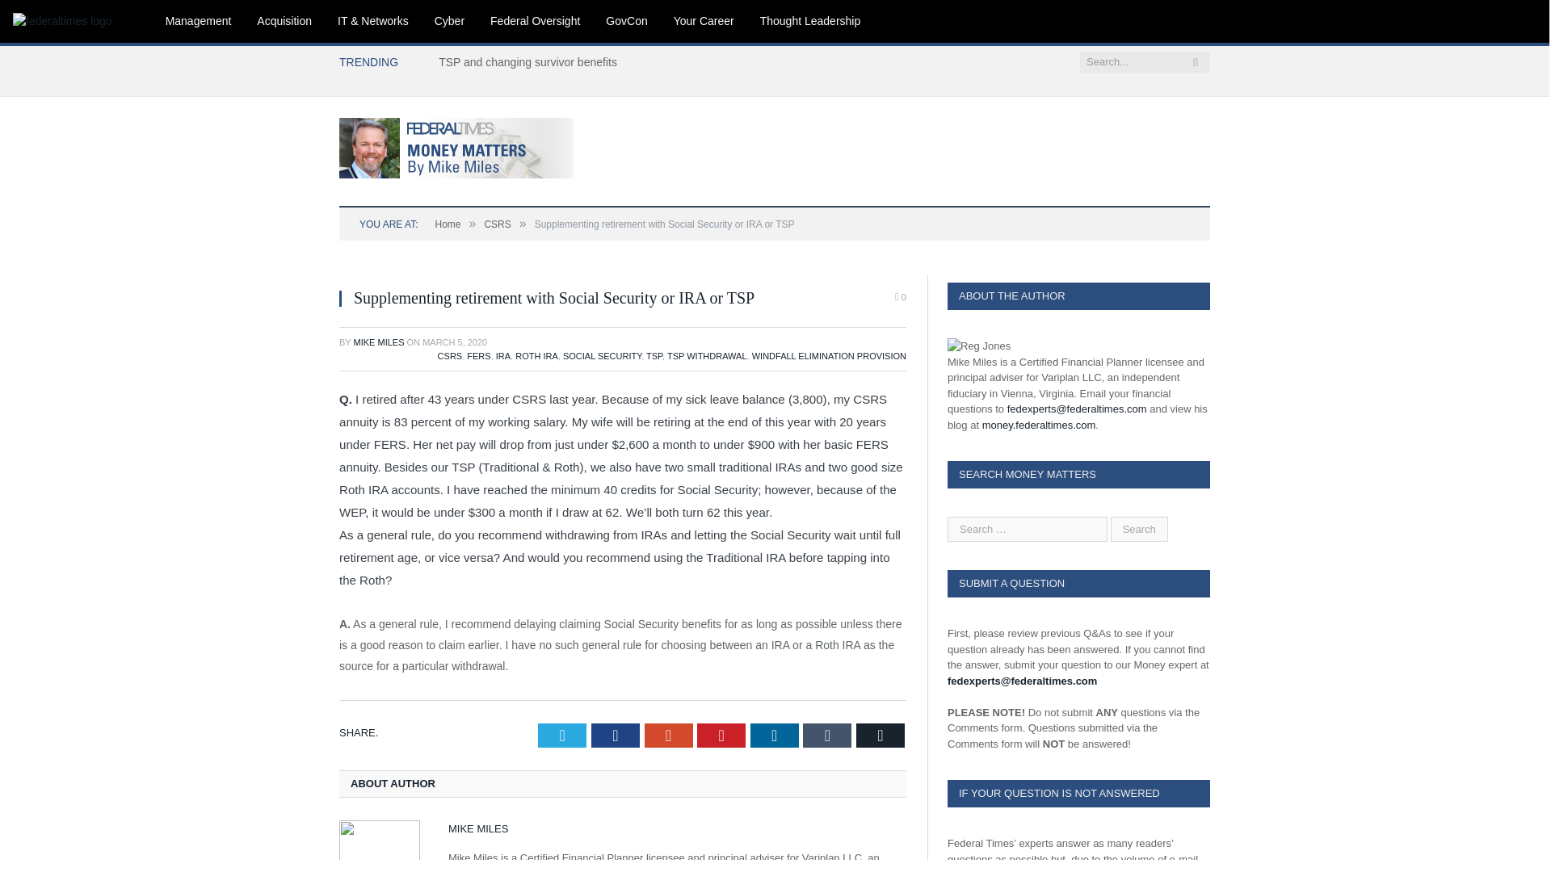 The image size is (1551, 872). I want to click on FERS, so click(478, 355).